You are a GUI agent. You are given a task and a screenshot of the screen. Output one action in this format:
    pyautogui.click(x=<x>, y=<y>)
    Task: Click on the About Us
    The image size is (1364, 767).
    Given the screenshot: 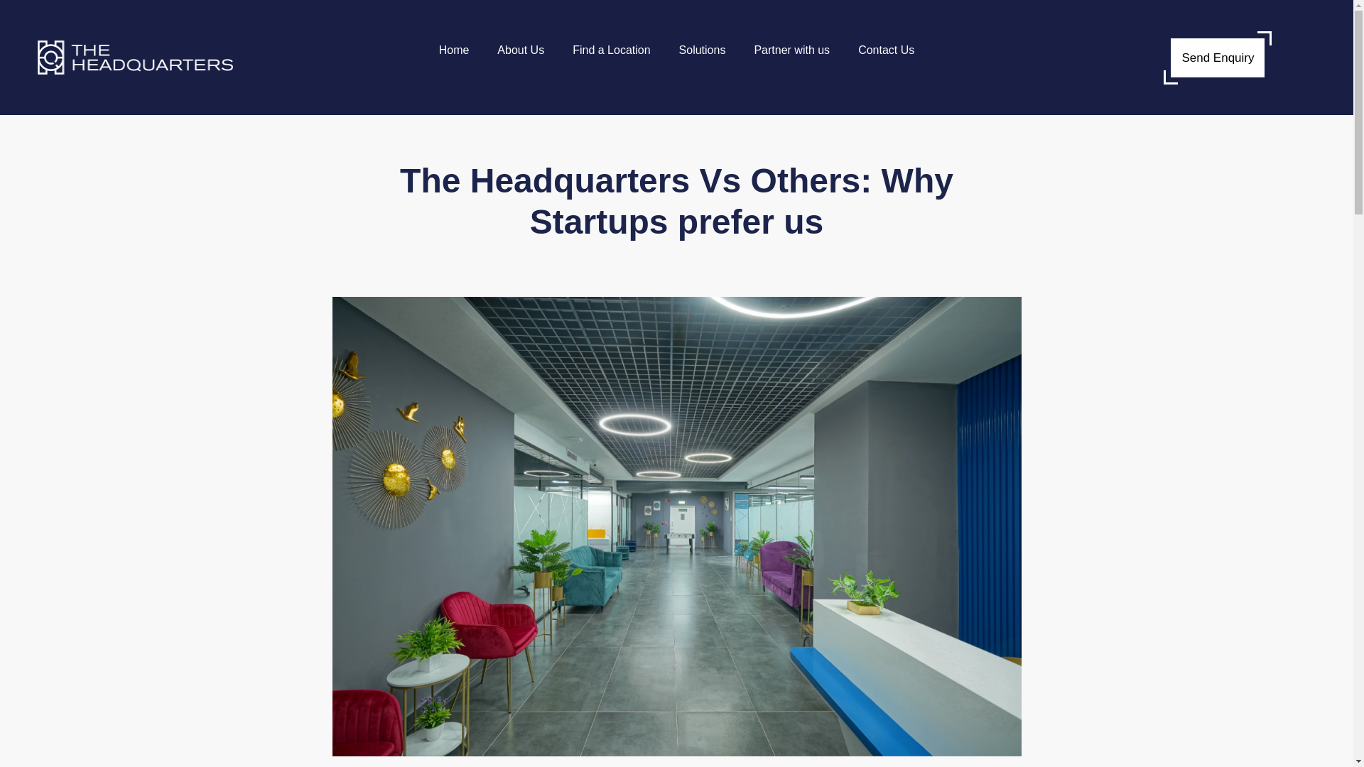 What is the action you would take?
    pyautogui.click(x=520, y=50)
    